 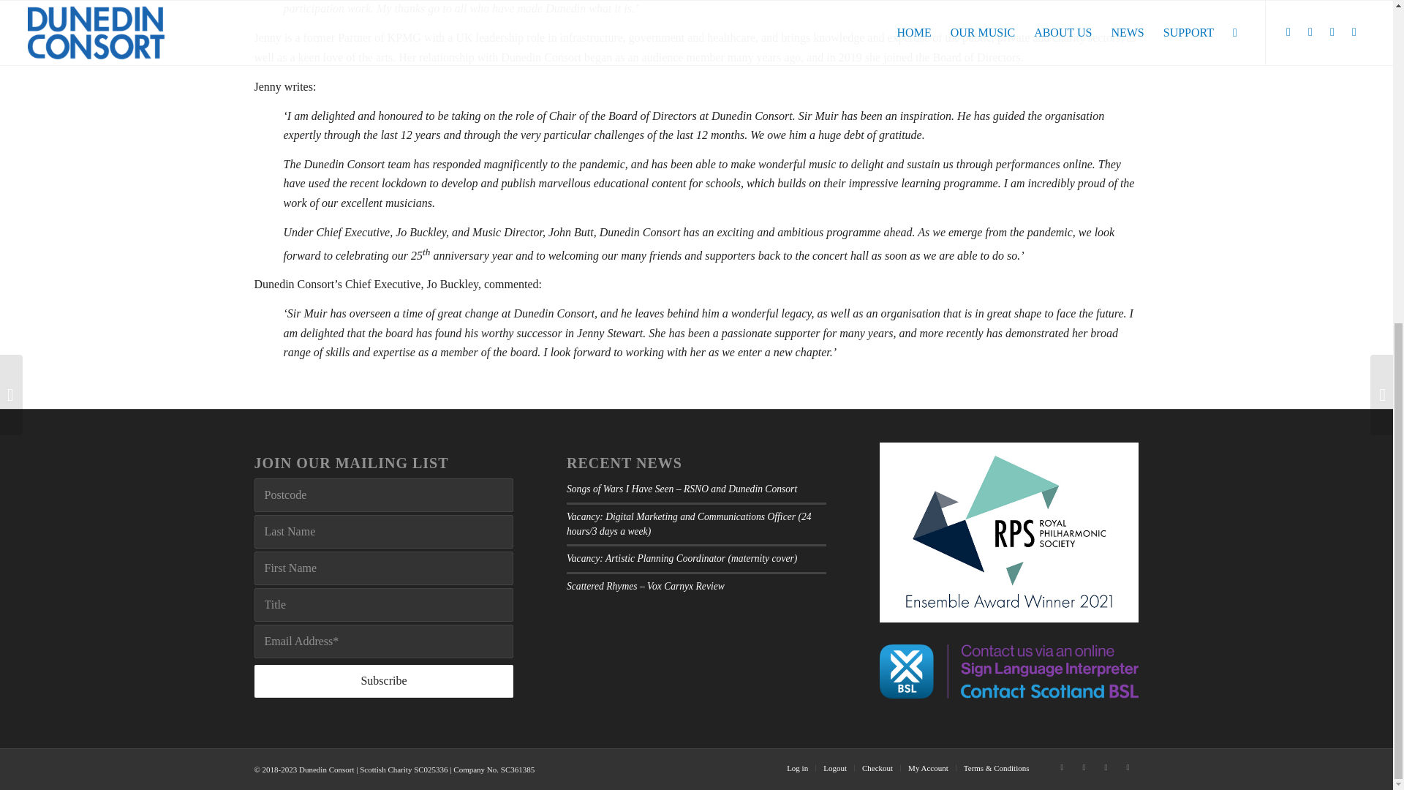 What do you see at coordinates (1063, 767) in the screenshot?
I see `Twitter` at bounding box center [1063, 767].